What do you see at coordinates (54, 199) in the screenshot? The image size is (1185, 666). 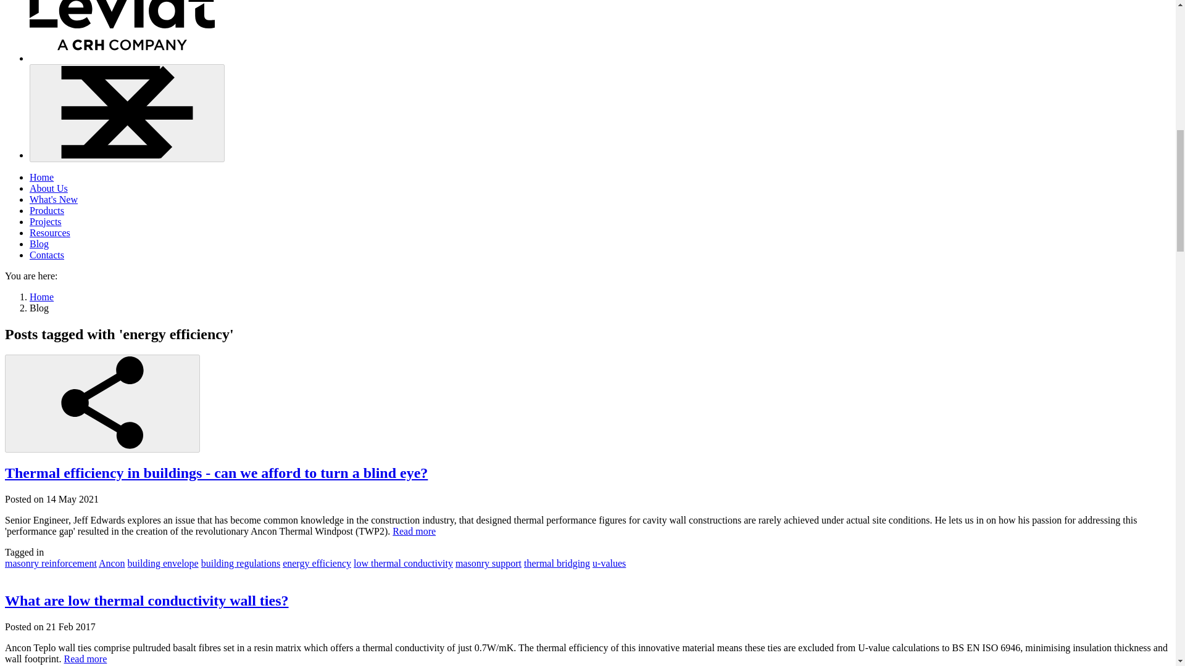 I see `What's New` at bounding box center [54, 199].